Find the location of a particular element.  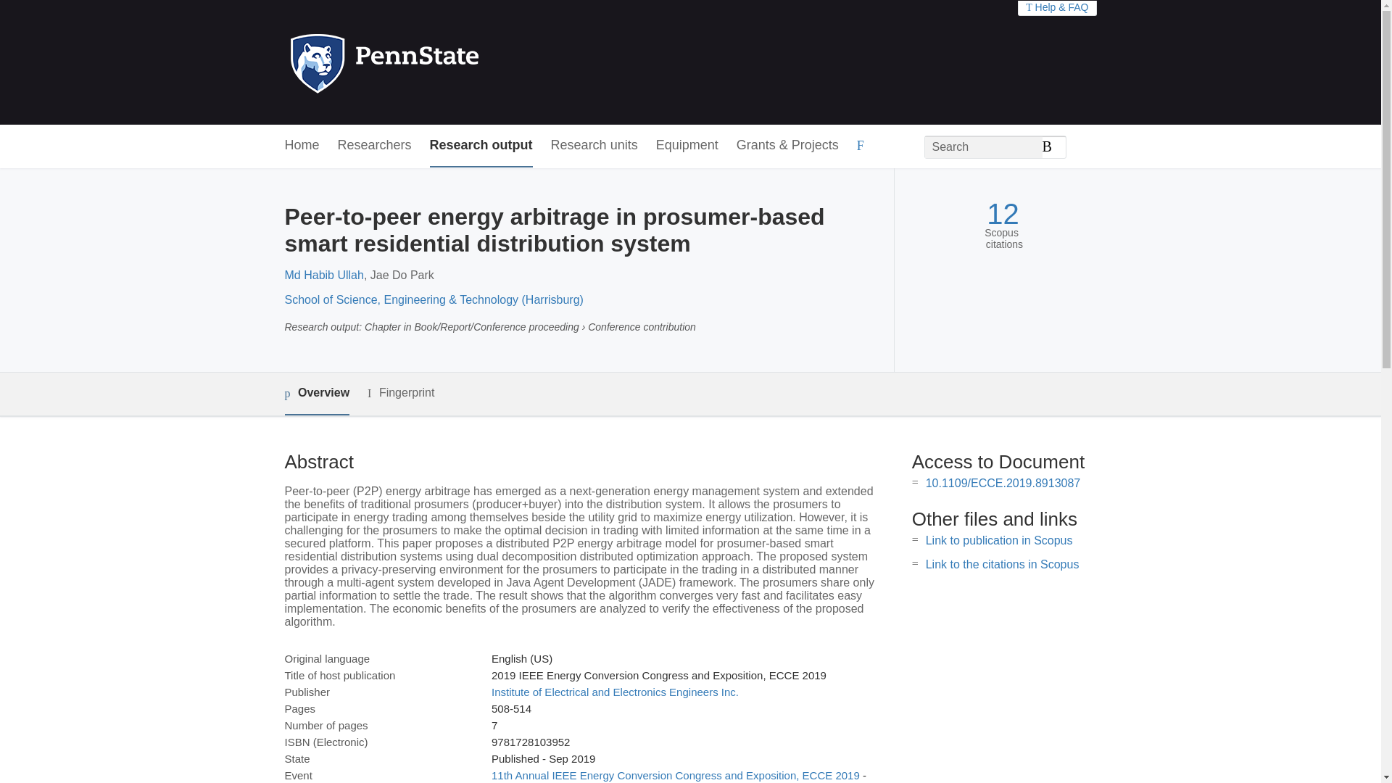

Fingerprint is located at coordinates (400, 393).